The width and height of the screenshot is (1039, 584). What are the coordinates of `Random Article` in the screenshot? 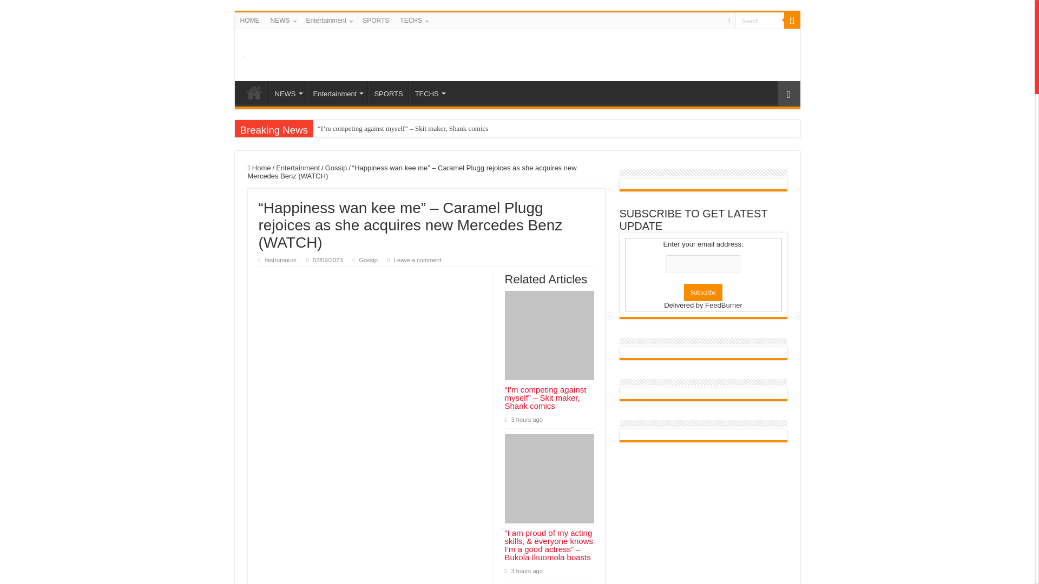 It's located at (788, 94).